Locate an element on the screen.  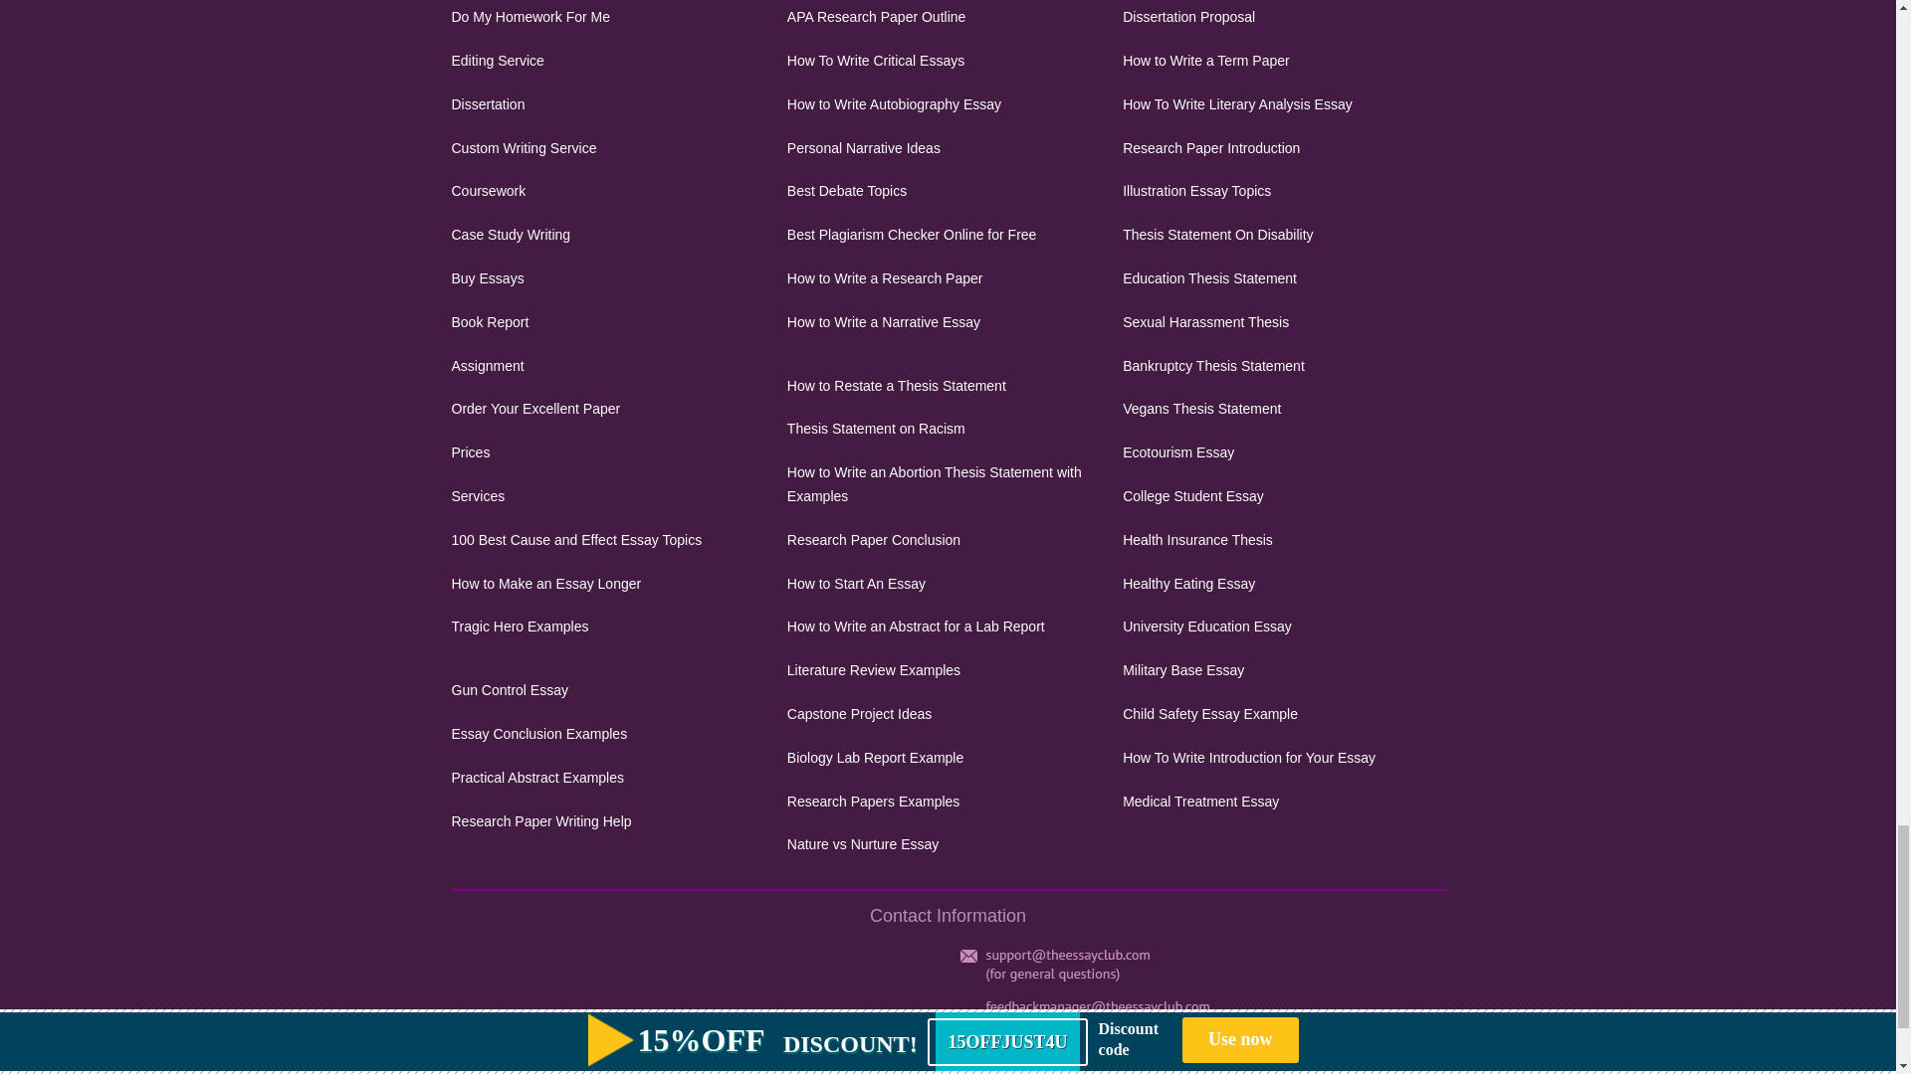
Order Your Excellent Paper is located at coordinates (612, 410).